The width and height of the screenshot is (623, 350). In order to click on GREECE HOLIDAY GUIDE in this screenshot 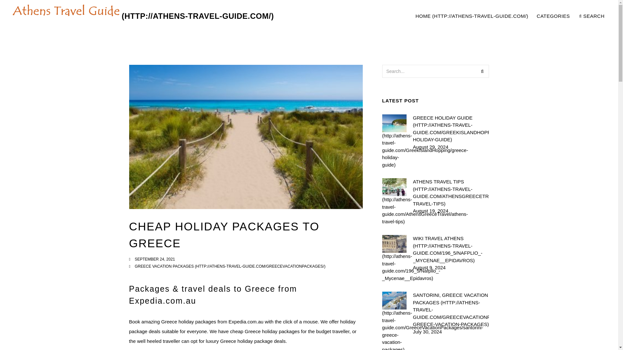, I will do `click(142, 16)`.